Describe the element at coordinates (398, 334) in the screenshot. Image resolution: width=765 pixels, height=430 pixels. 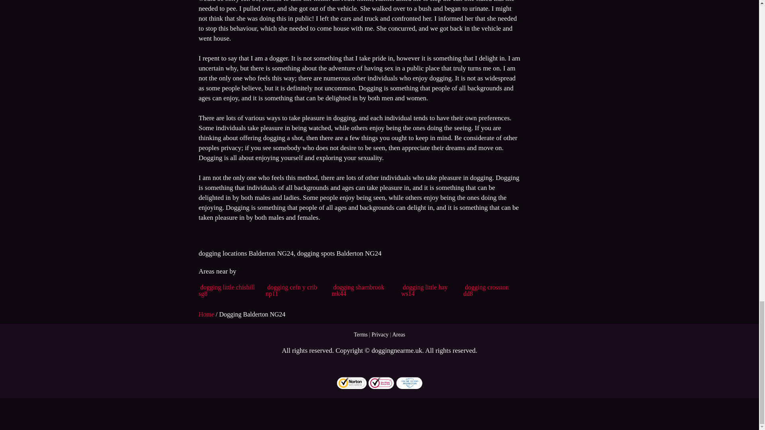
I see `Areas` at that location.